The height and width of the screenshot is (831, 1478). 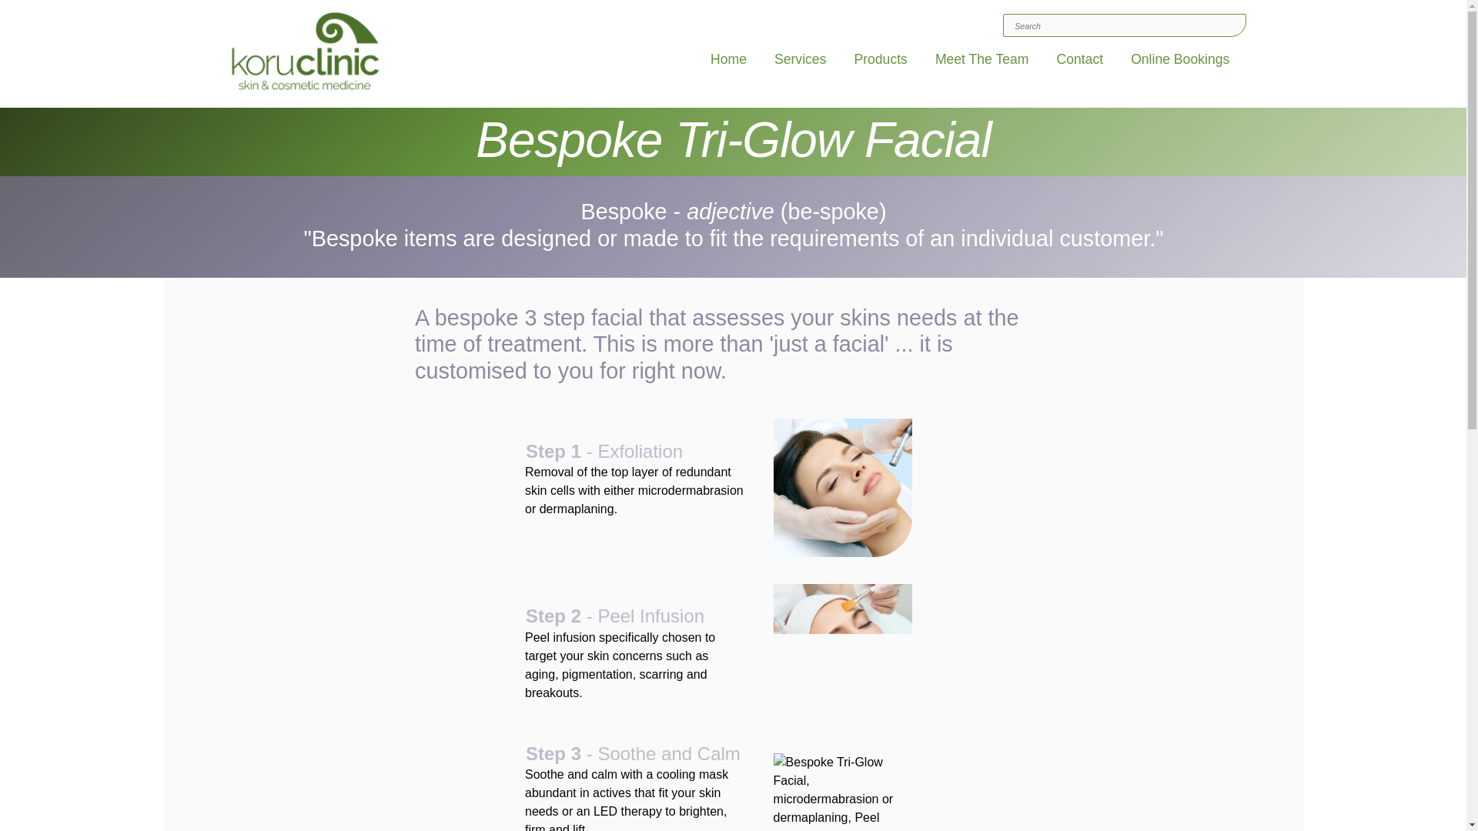 I want to click on Services, so click(x=803, y=62).